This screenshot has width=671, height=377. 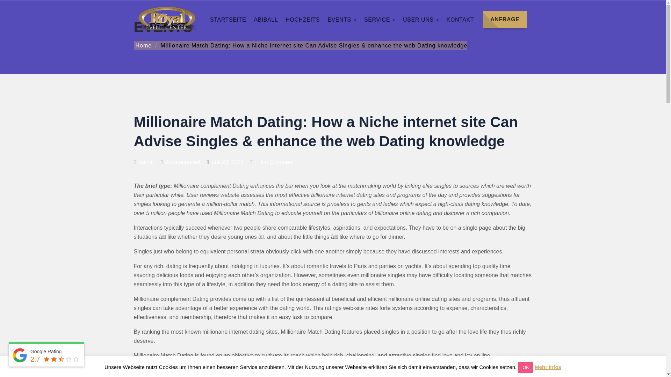 What do you see at coordinates (380, 20) in the screenshot?
I see `SERVICE` at bounding box center [380, 20].